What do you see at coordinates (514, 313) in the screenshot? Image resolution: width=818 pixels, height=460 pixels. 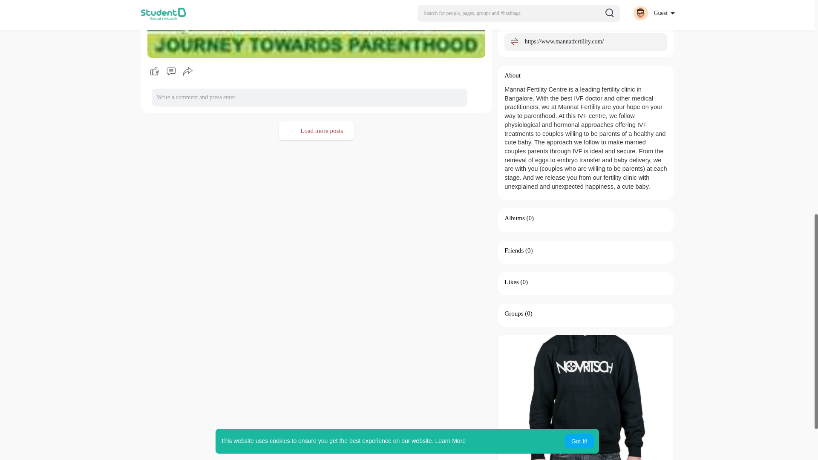 I see `Groups` at bounding box center [514, 313].